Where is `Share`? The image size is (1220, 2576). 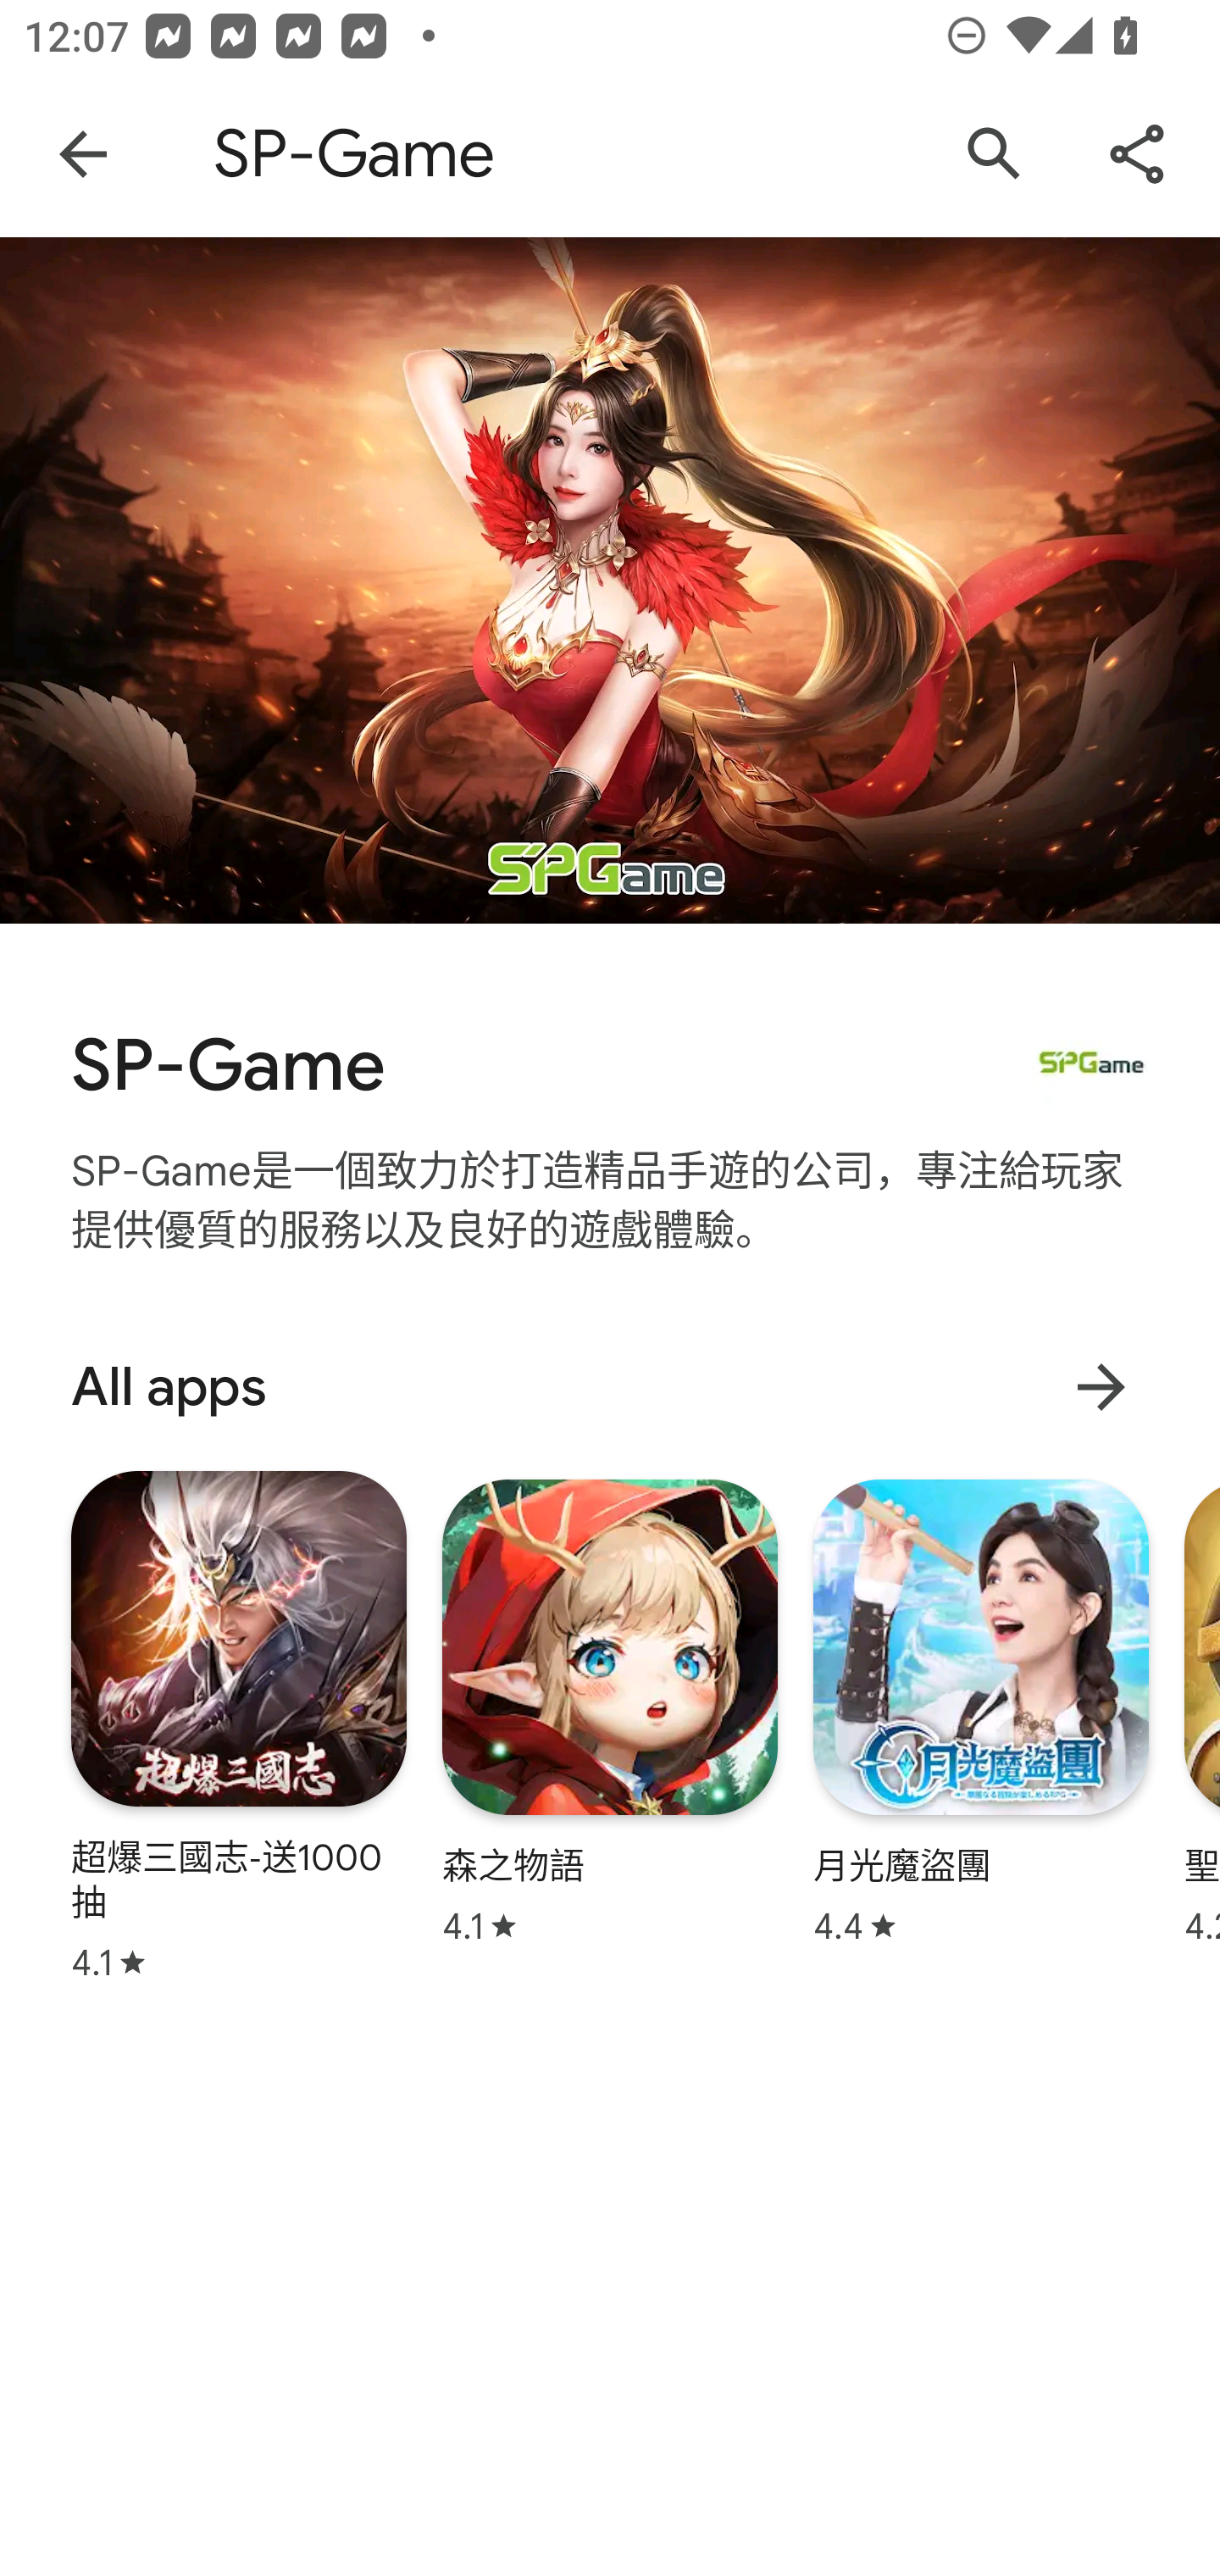
Share is located at coordinates (1137, 154).